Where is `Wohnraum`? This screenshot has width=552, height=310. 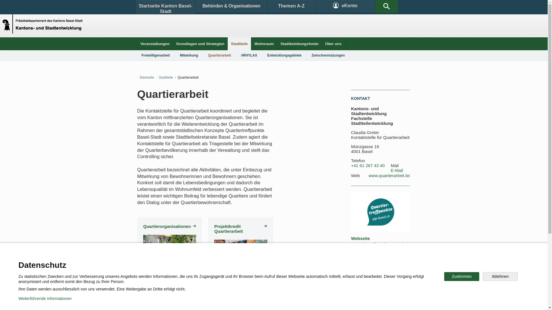
Wohnraum is located at coordinates (264, 44).